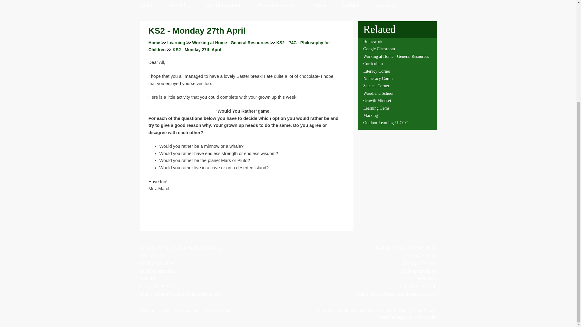 The image size is (581, 327). Describe the element at coordinates (197, 49) in the screenshot. I see `KS2 - Monday 27th April` at that location.